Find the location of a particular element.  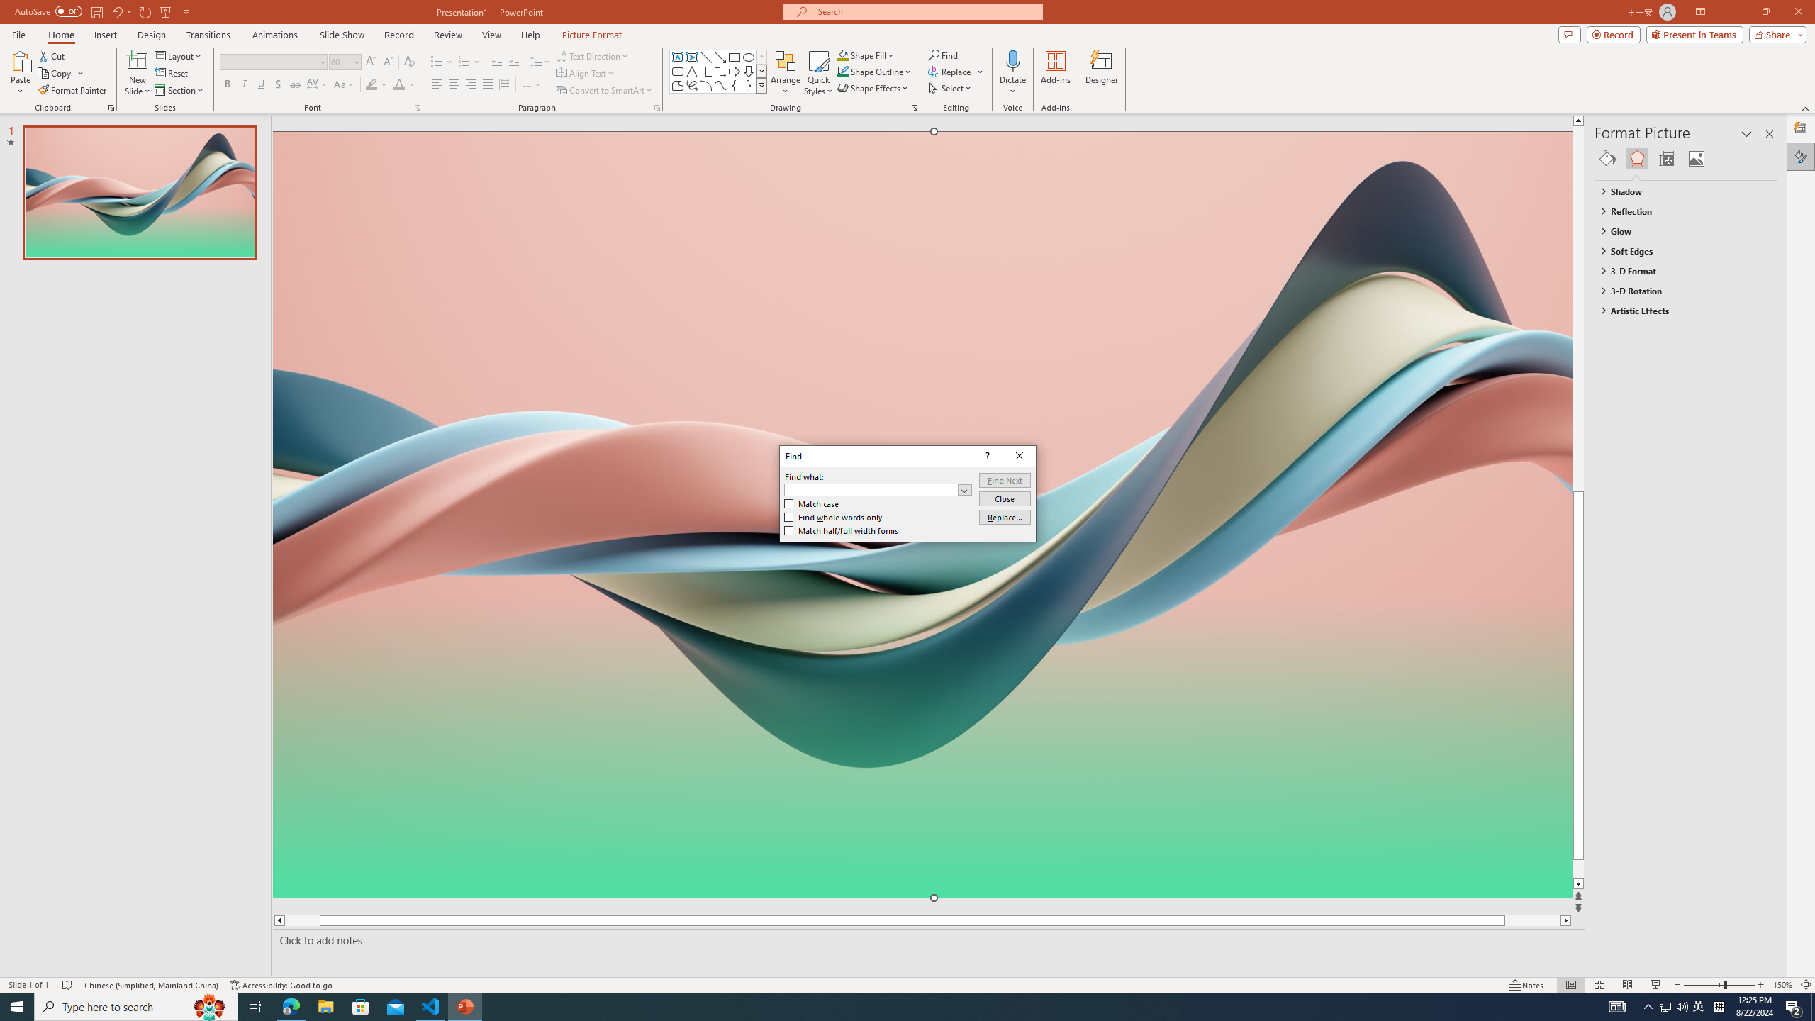

Underline is located at coordinates (261, 85).